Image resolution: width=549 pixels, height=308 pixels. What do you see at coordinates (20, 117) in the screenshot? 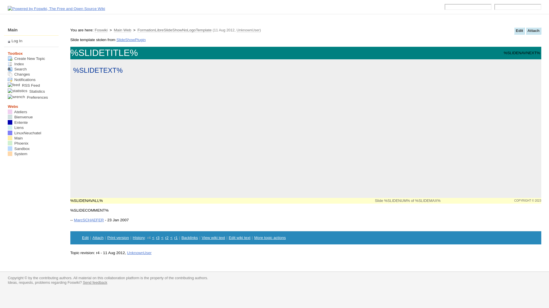
I see ` Bienvenue` at bounding box center [20, 117].